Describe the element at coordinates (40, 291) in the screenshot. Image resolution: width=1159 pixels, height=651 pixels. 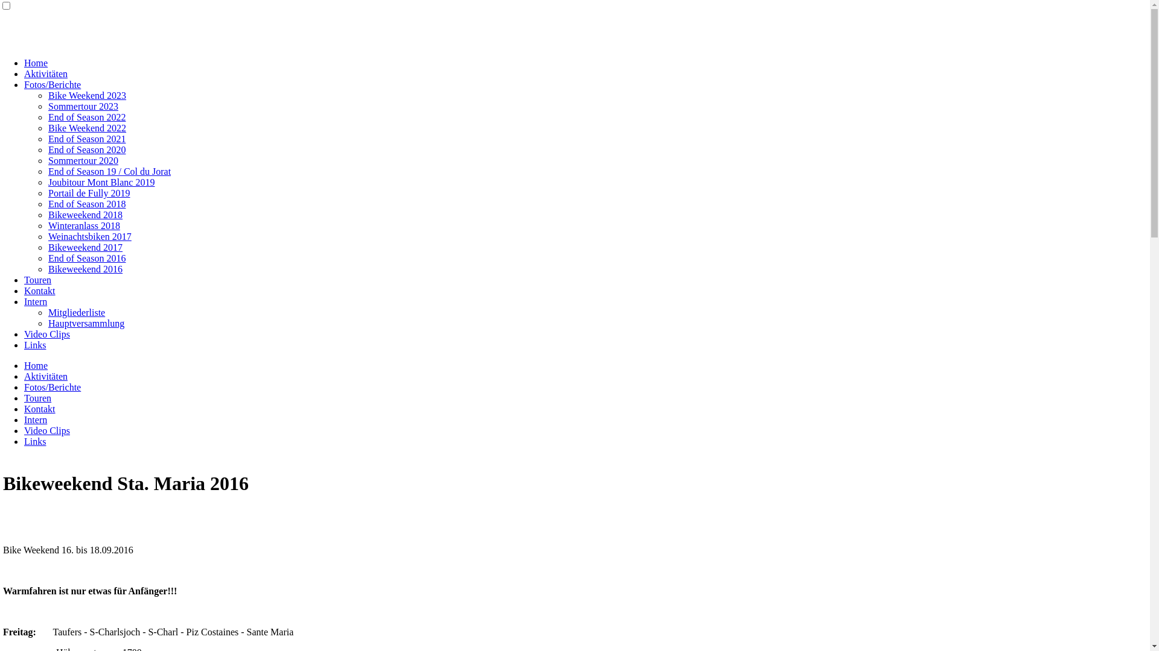
I see `Kontakt` at that location.